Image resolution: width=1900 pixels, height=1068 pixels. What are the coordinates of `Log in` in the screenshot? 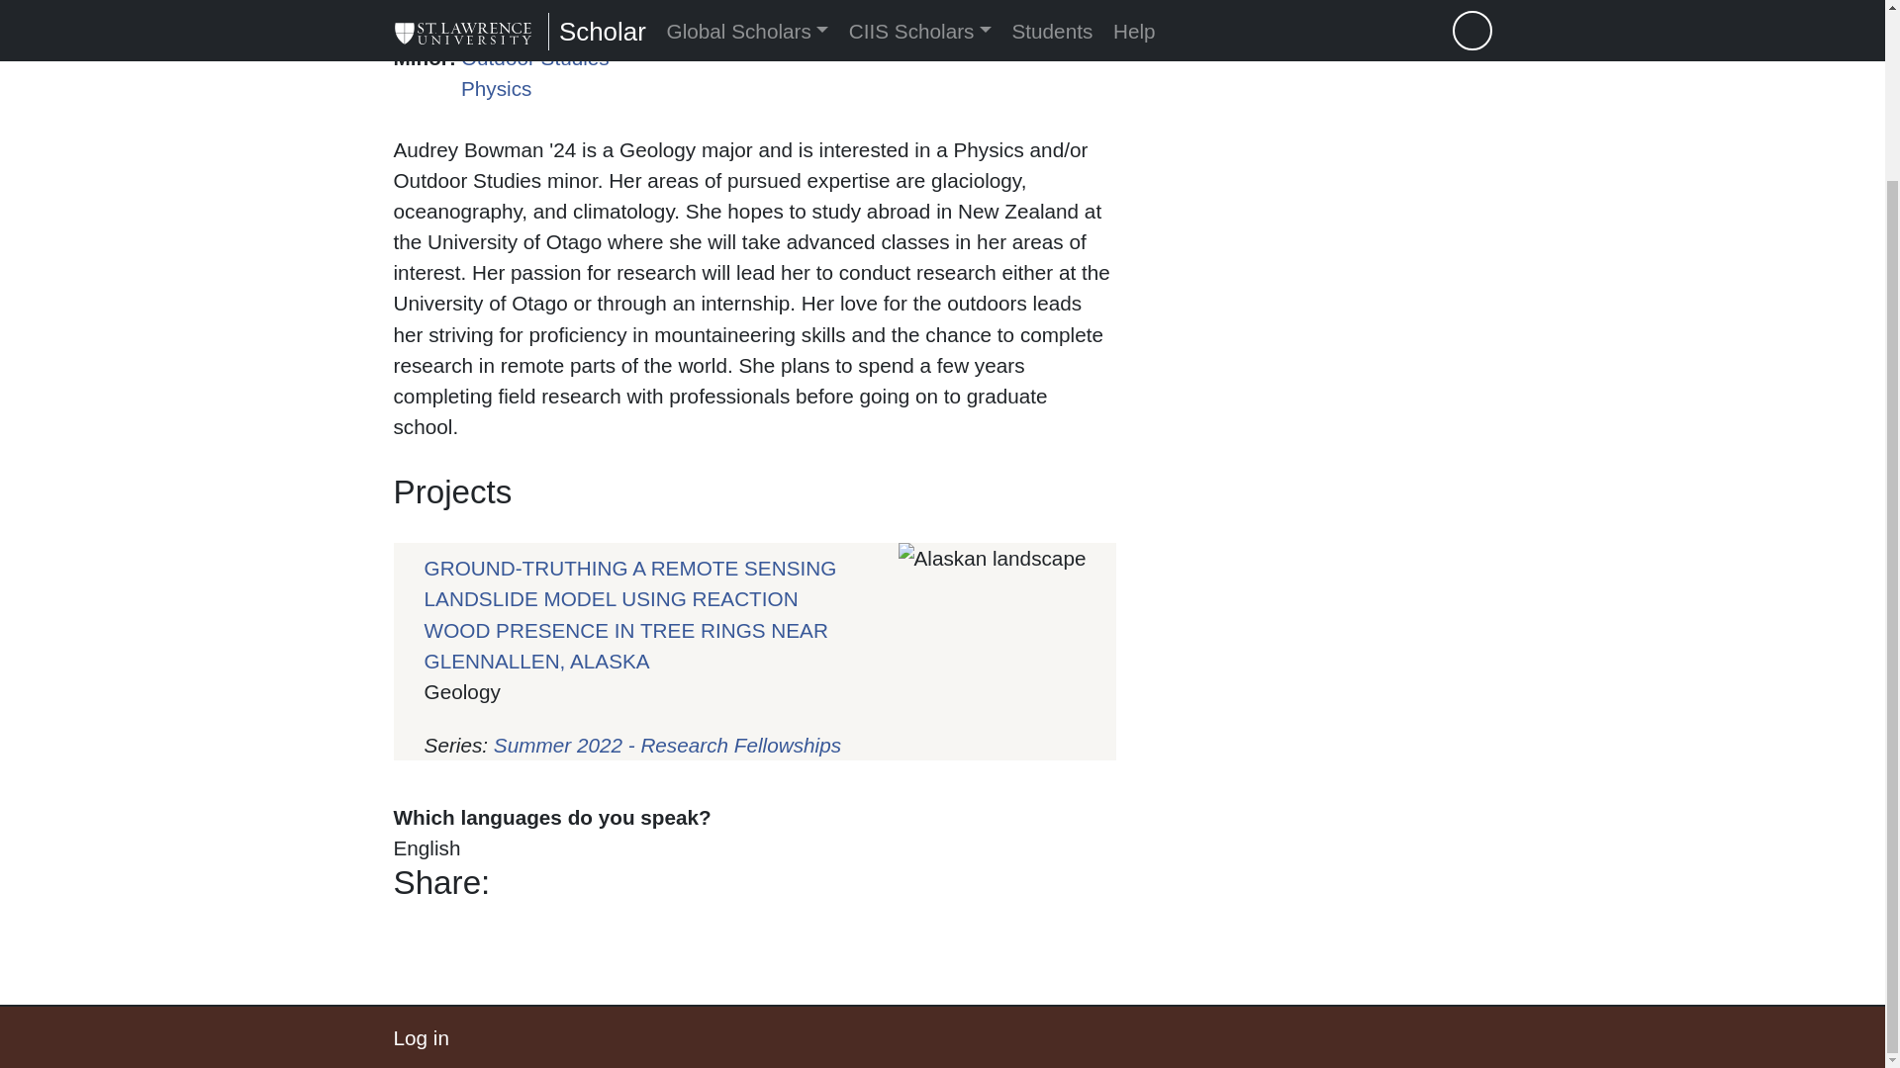 It's located at (421, 1036).